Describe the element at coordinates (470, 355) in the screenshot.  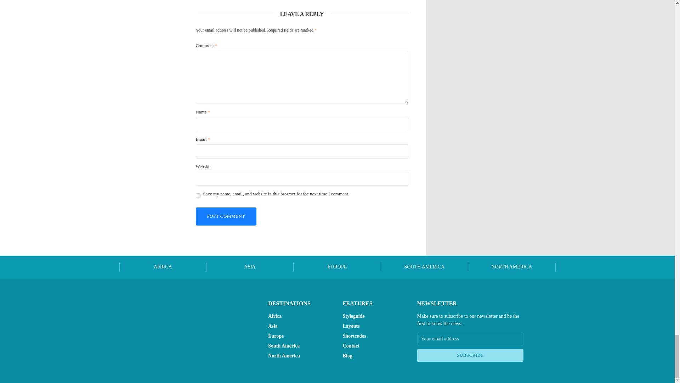
I see `Subscribe` at that location.